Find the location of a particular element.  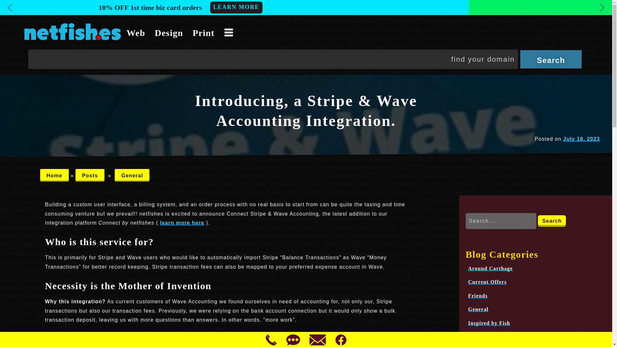

search is located at coordinates (551, 59).